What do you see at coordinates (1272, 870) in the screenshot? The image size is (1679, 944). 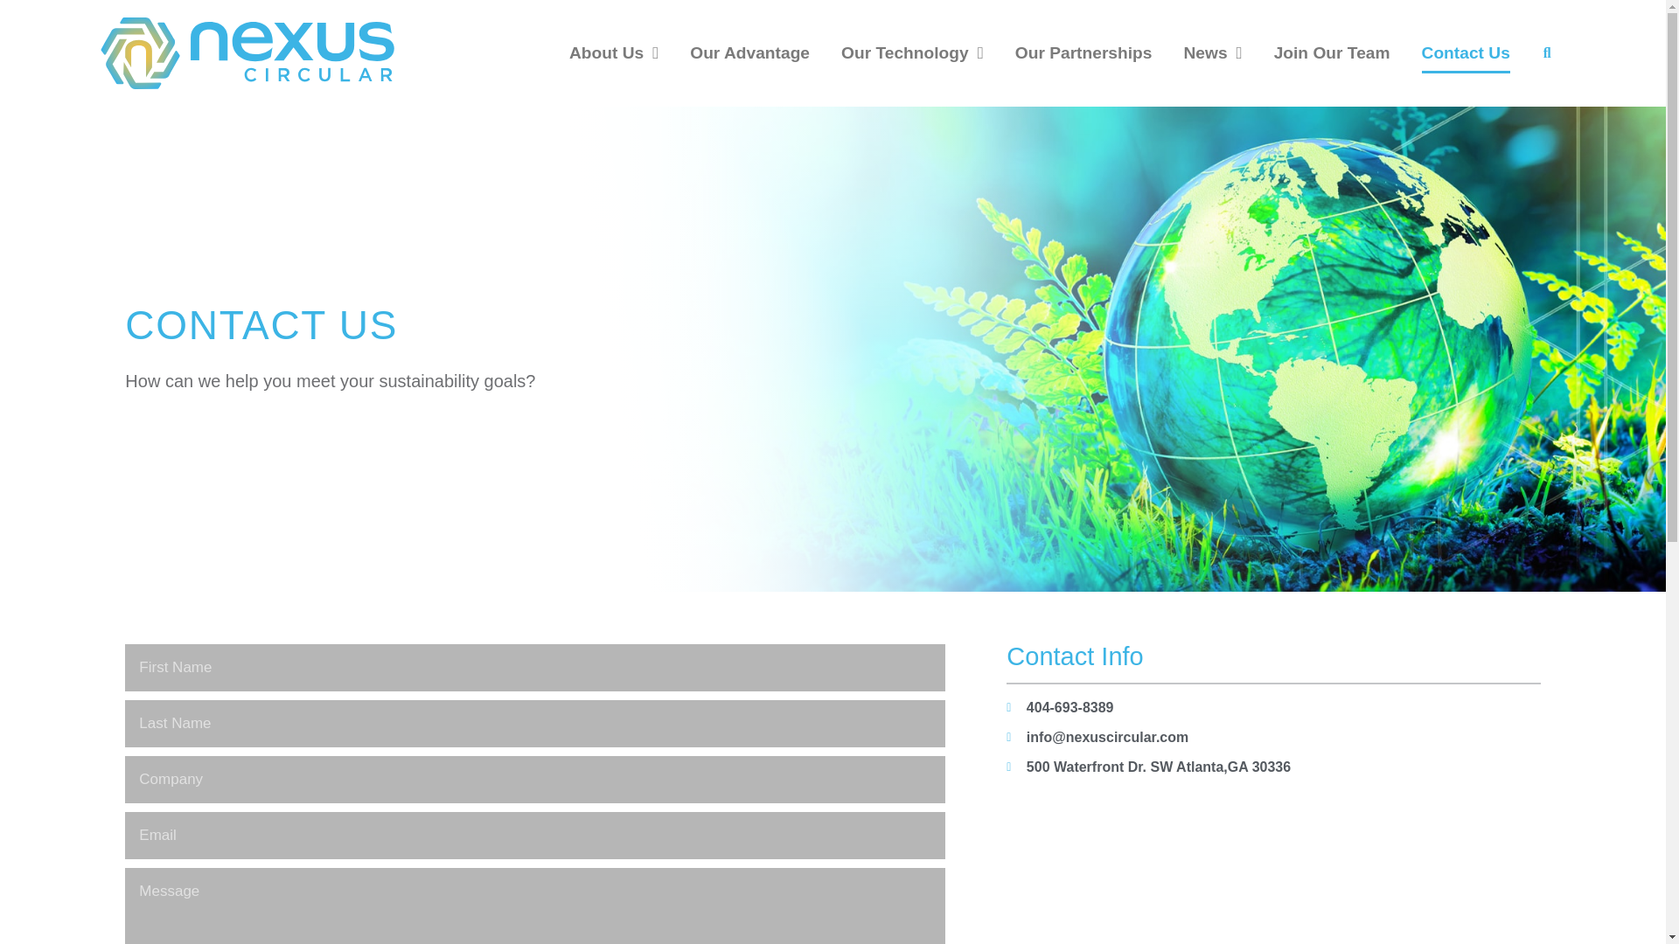 I see `500 Waterfront Dr. SW Atlanta,GA 30336` at bounding box center [1272, 870].